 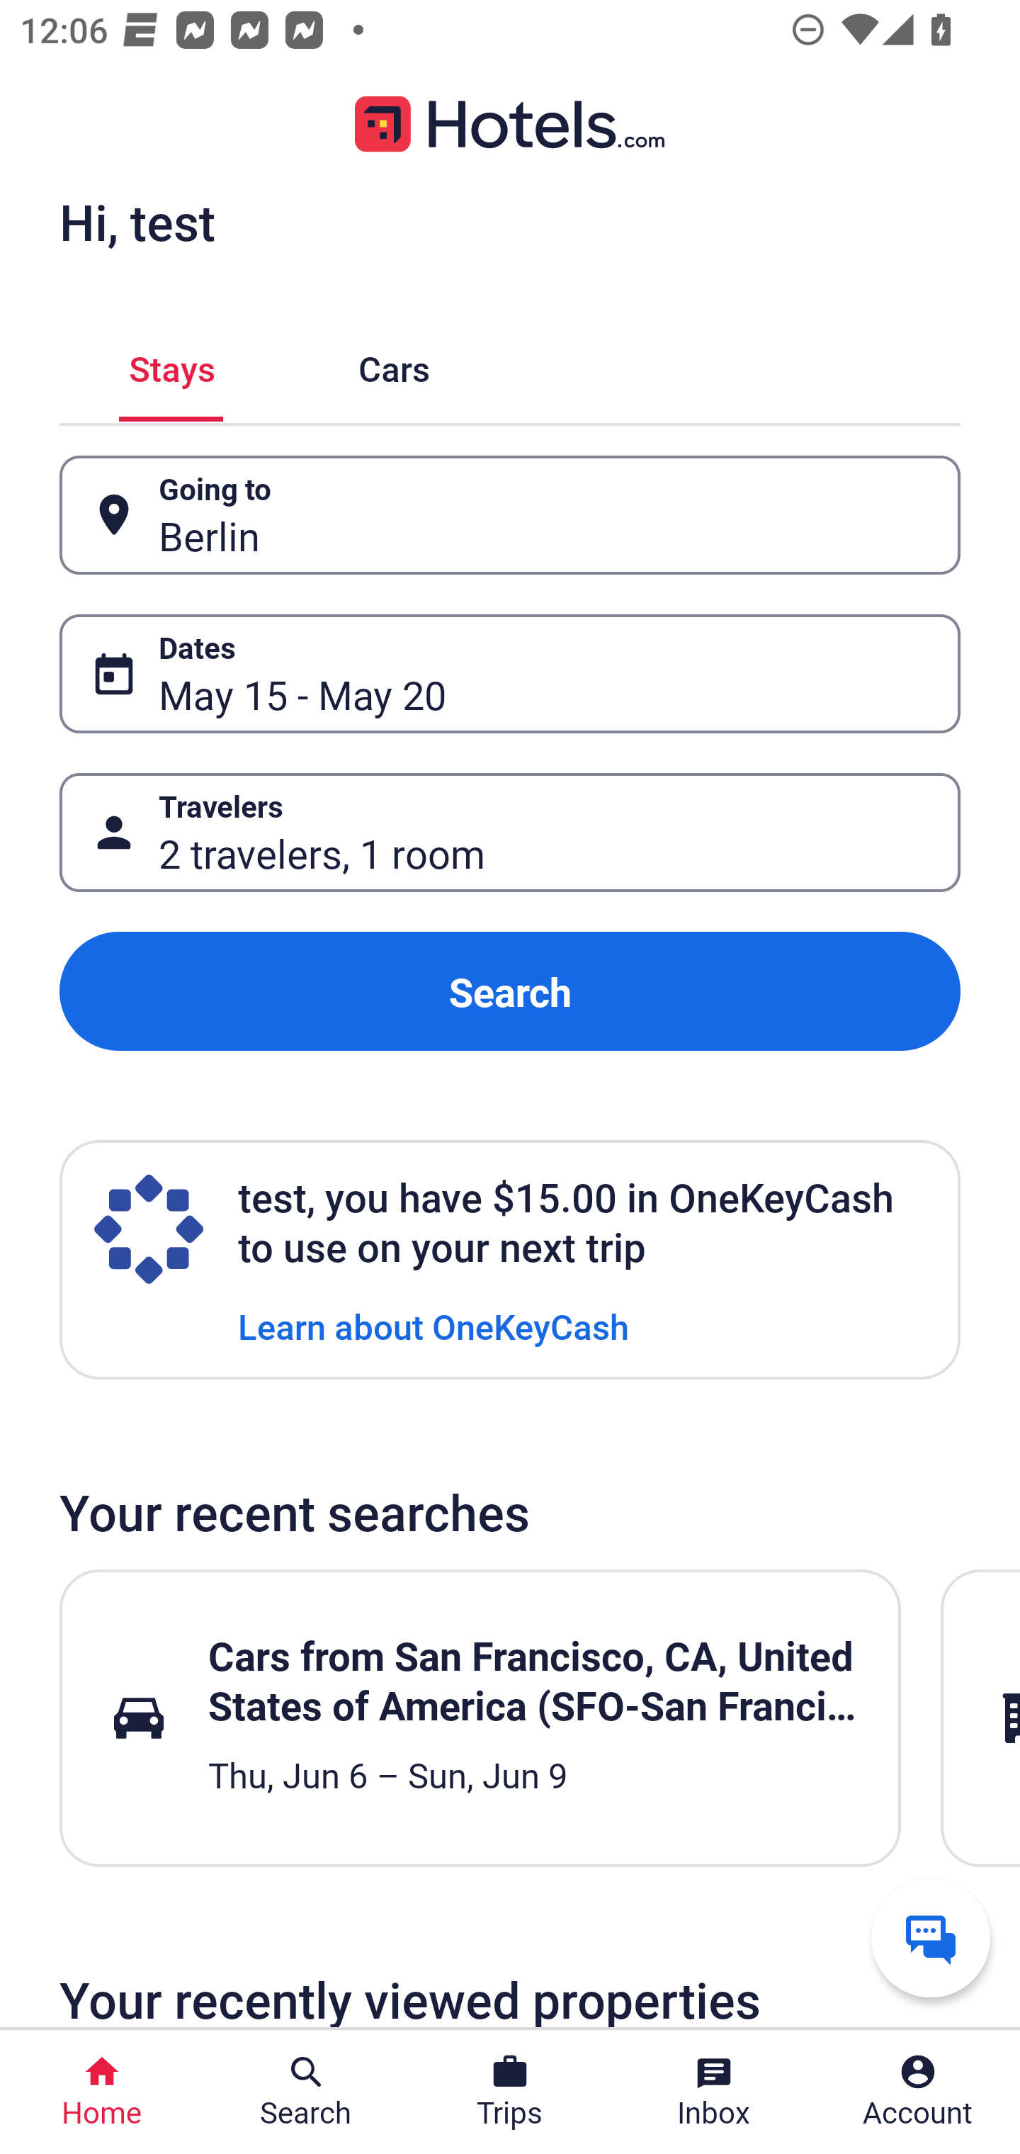 What do you see at coordinates (137, 222) in the screenshot?
I see `Hi, test` at bounding box center [137, 222].